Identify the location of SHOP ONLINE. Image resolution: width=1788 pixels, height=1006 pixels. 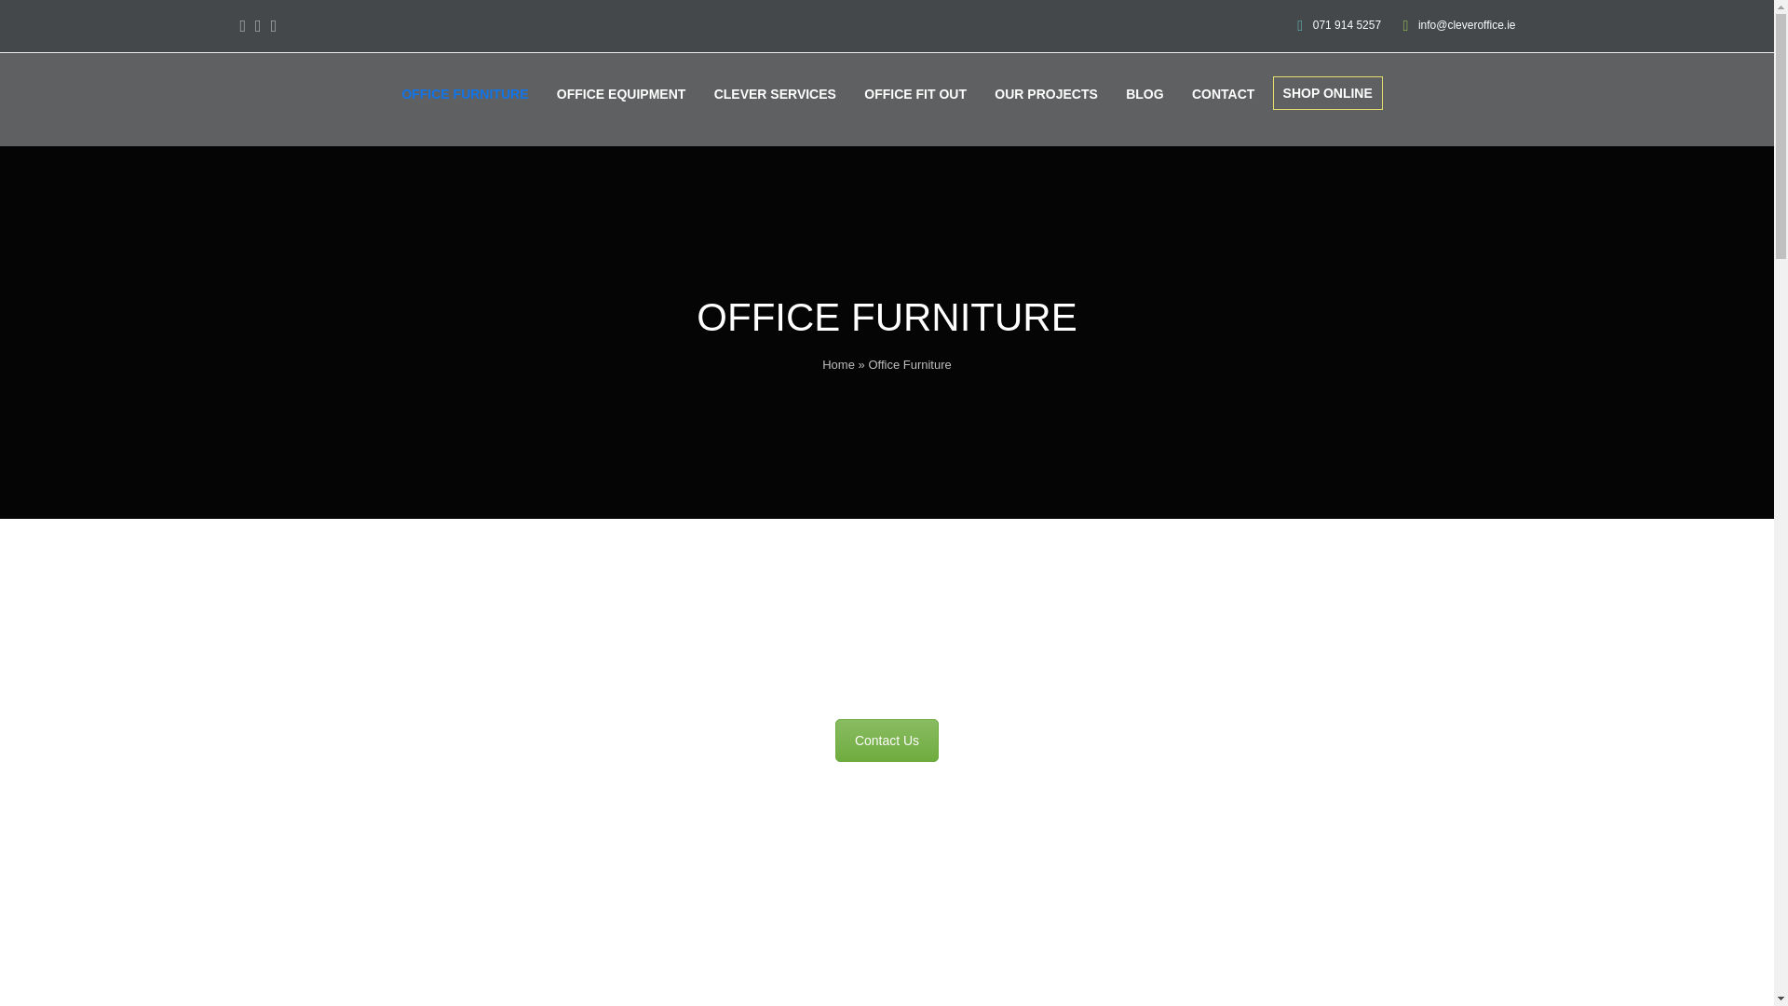
(1328, 95).